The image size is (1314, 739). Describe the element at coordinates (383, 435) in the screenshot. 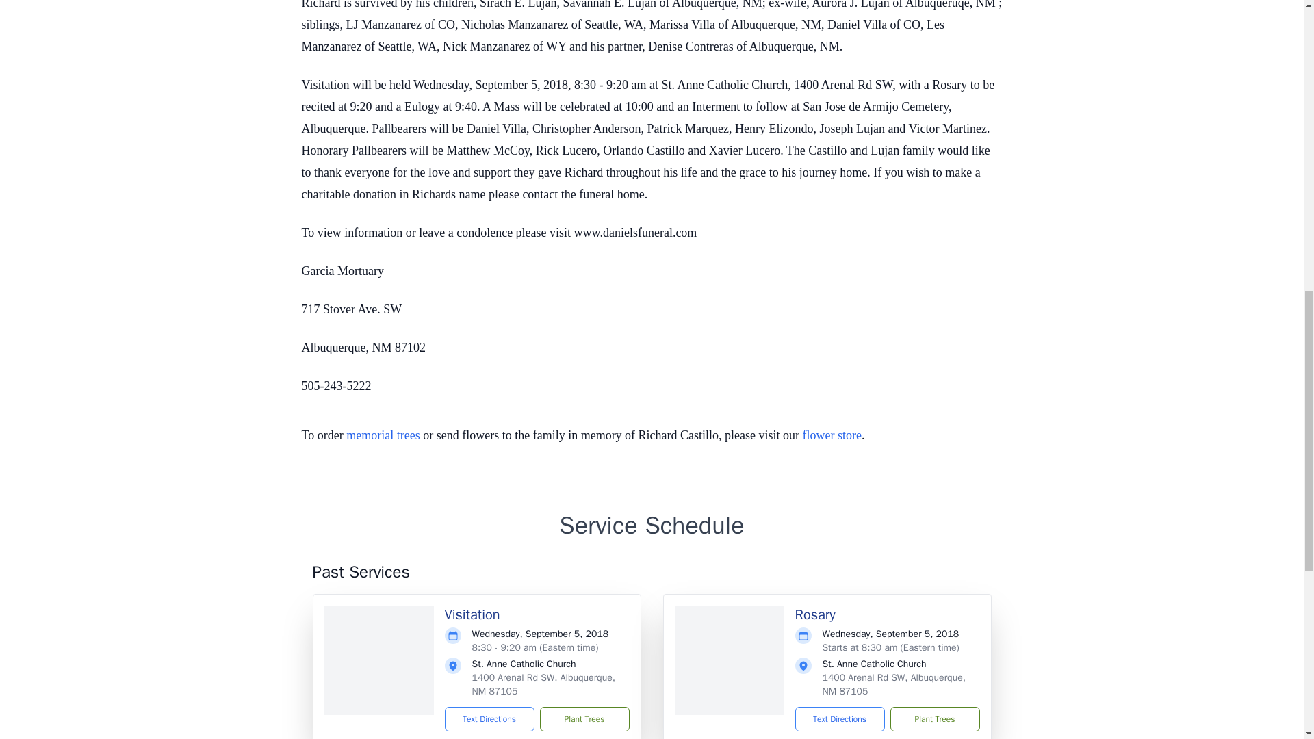

I see `memorial trees` at that location.